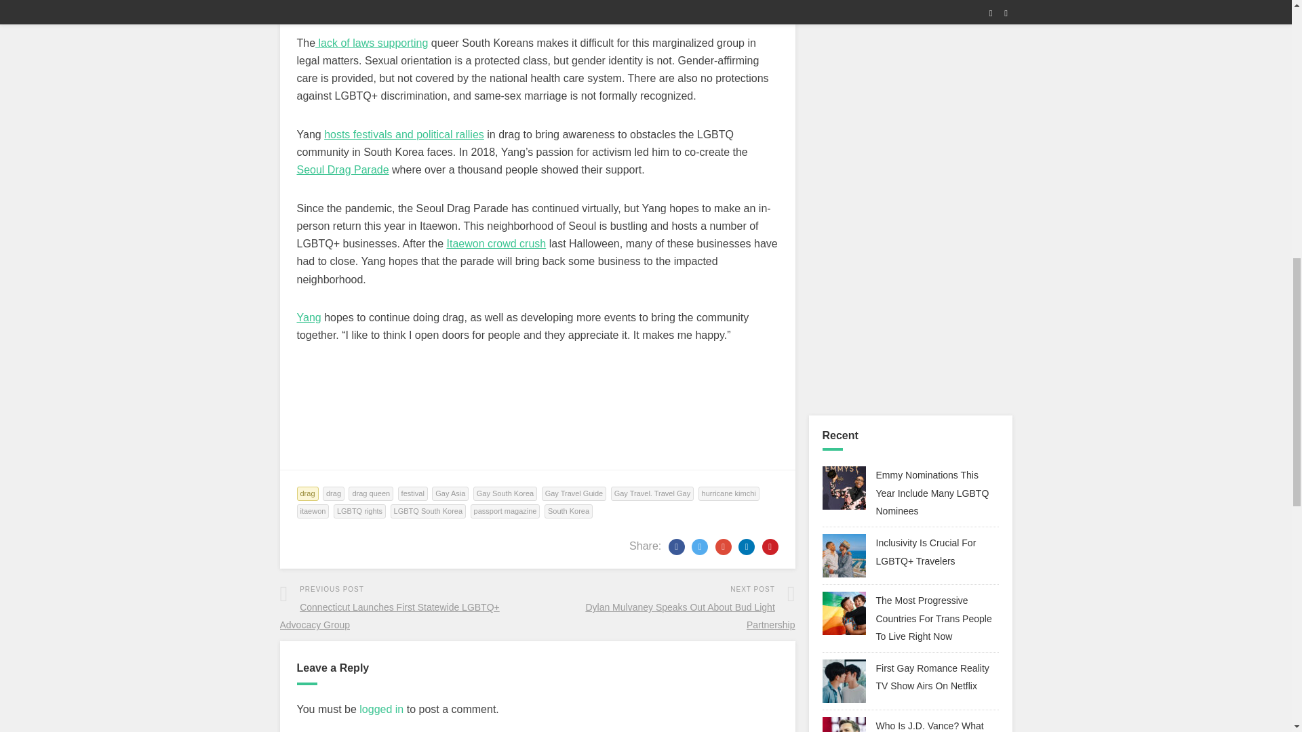 This screenshot has height=732, width=1302. I want to click on 3rd party ad content, so click(910, 18).